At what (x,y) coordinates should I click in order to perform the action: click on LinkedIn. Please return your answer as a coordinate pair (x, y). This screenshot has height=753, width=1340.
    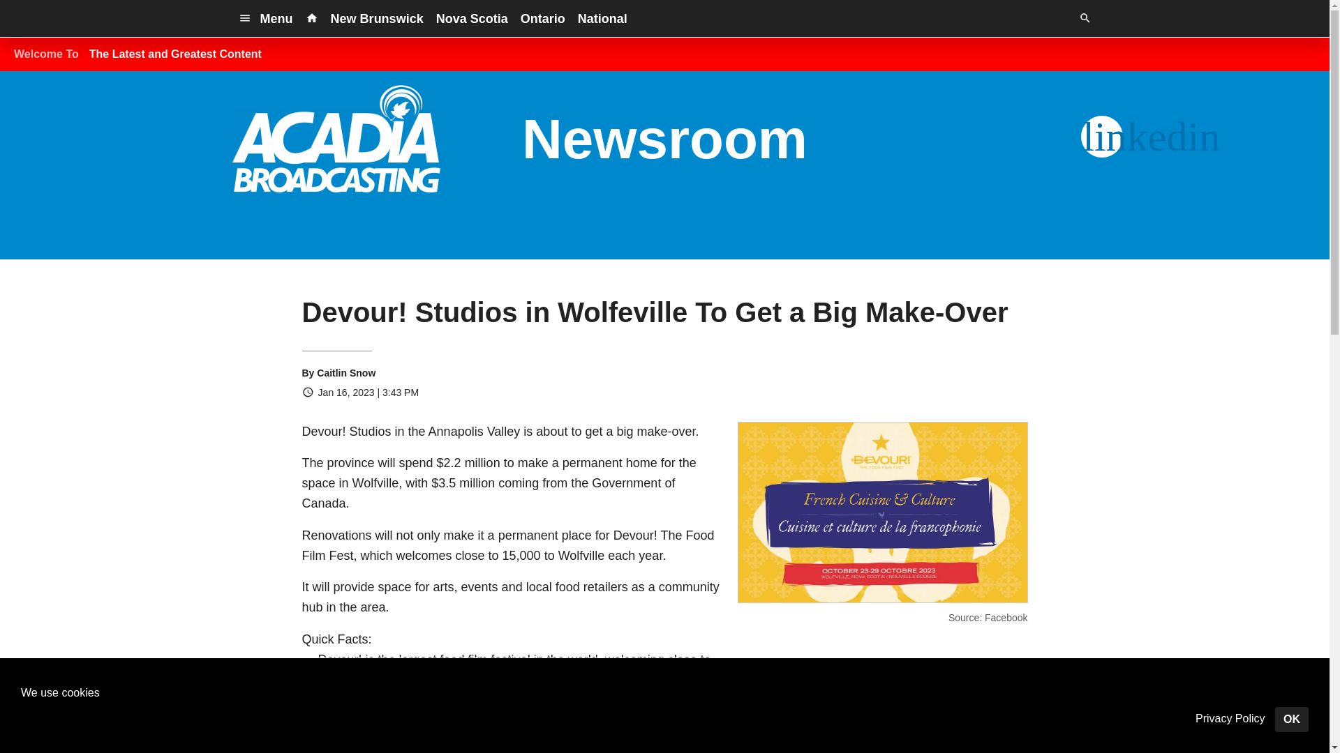
    Looking at the image, I should click on (1102, 137).